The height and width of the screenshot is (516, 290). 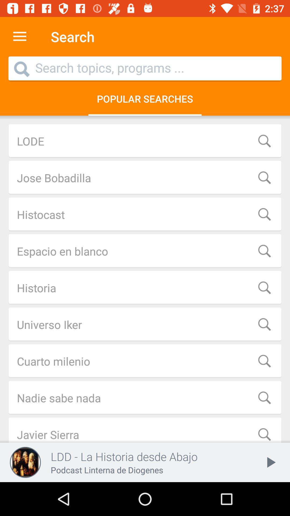 What do you see at coordinates (145, 398) in the screenshot?
I see `jump to the nadie sabe nada item` at bounding box center [145, 398].